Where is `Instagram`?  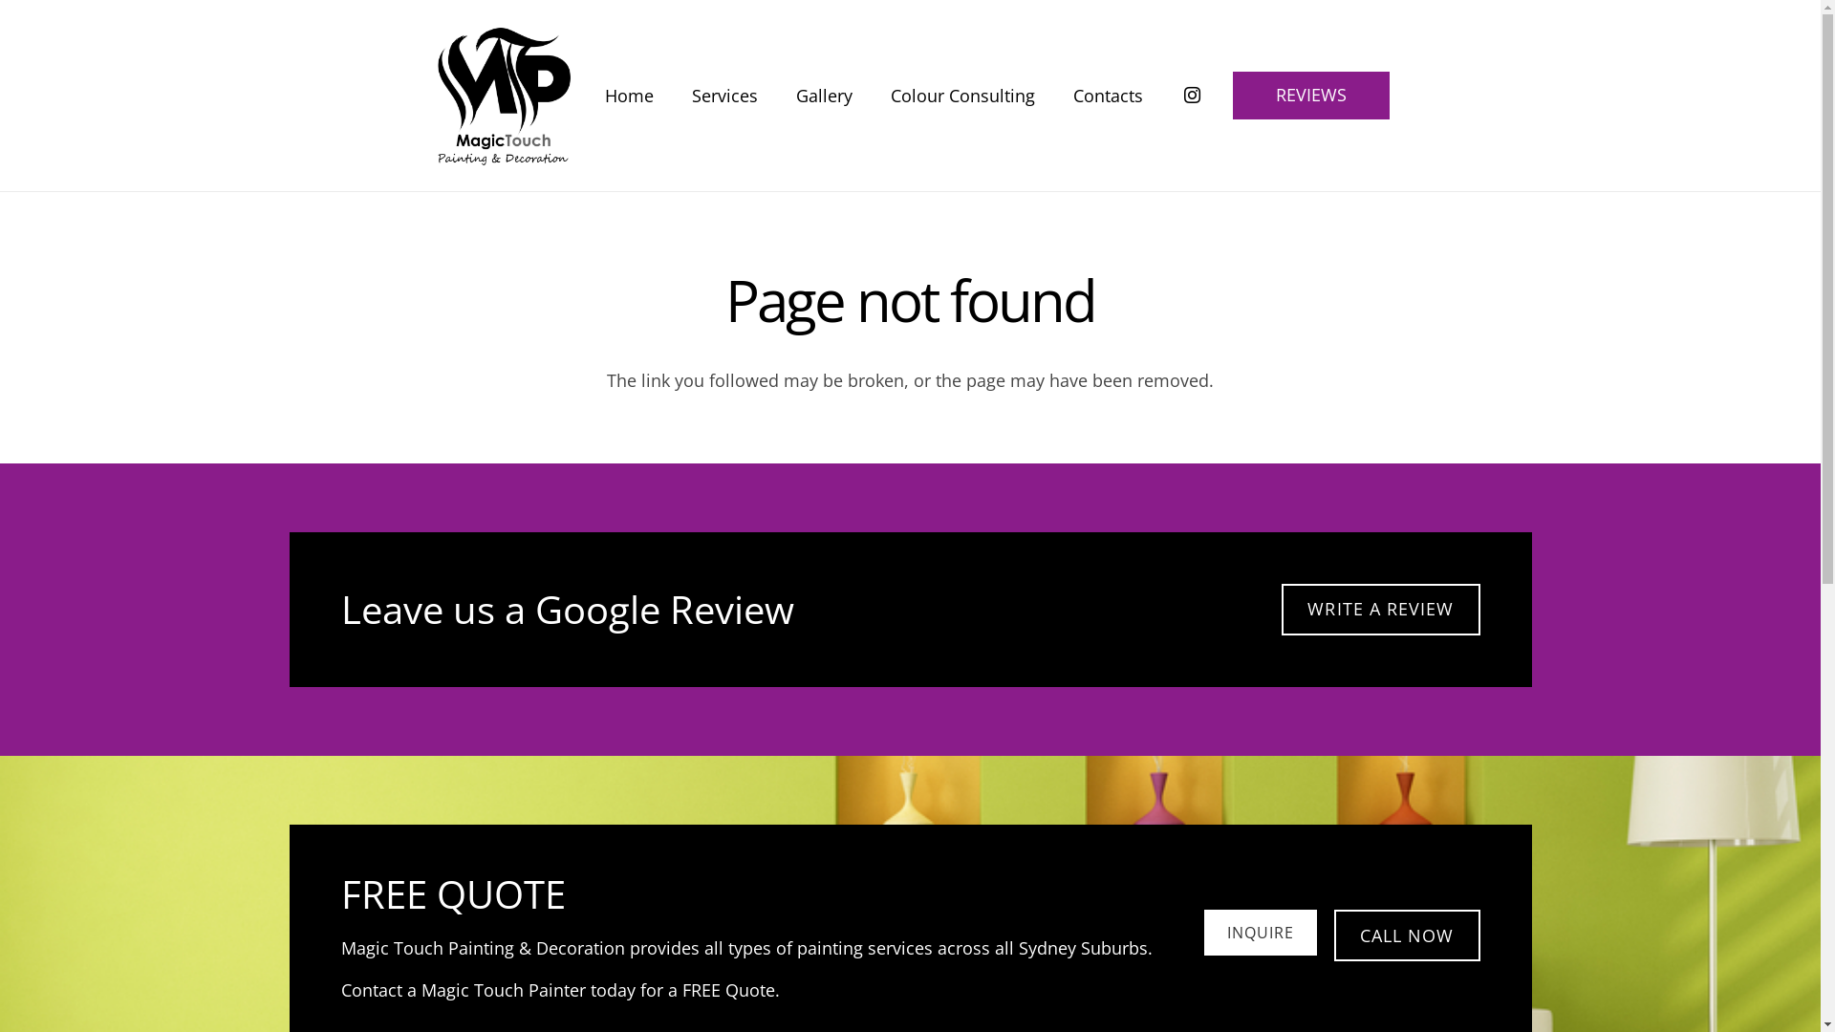 Instagram is located at coordinates (1192, 96).